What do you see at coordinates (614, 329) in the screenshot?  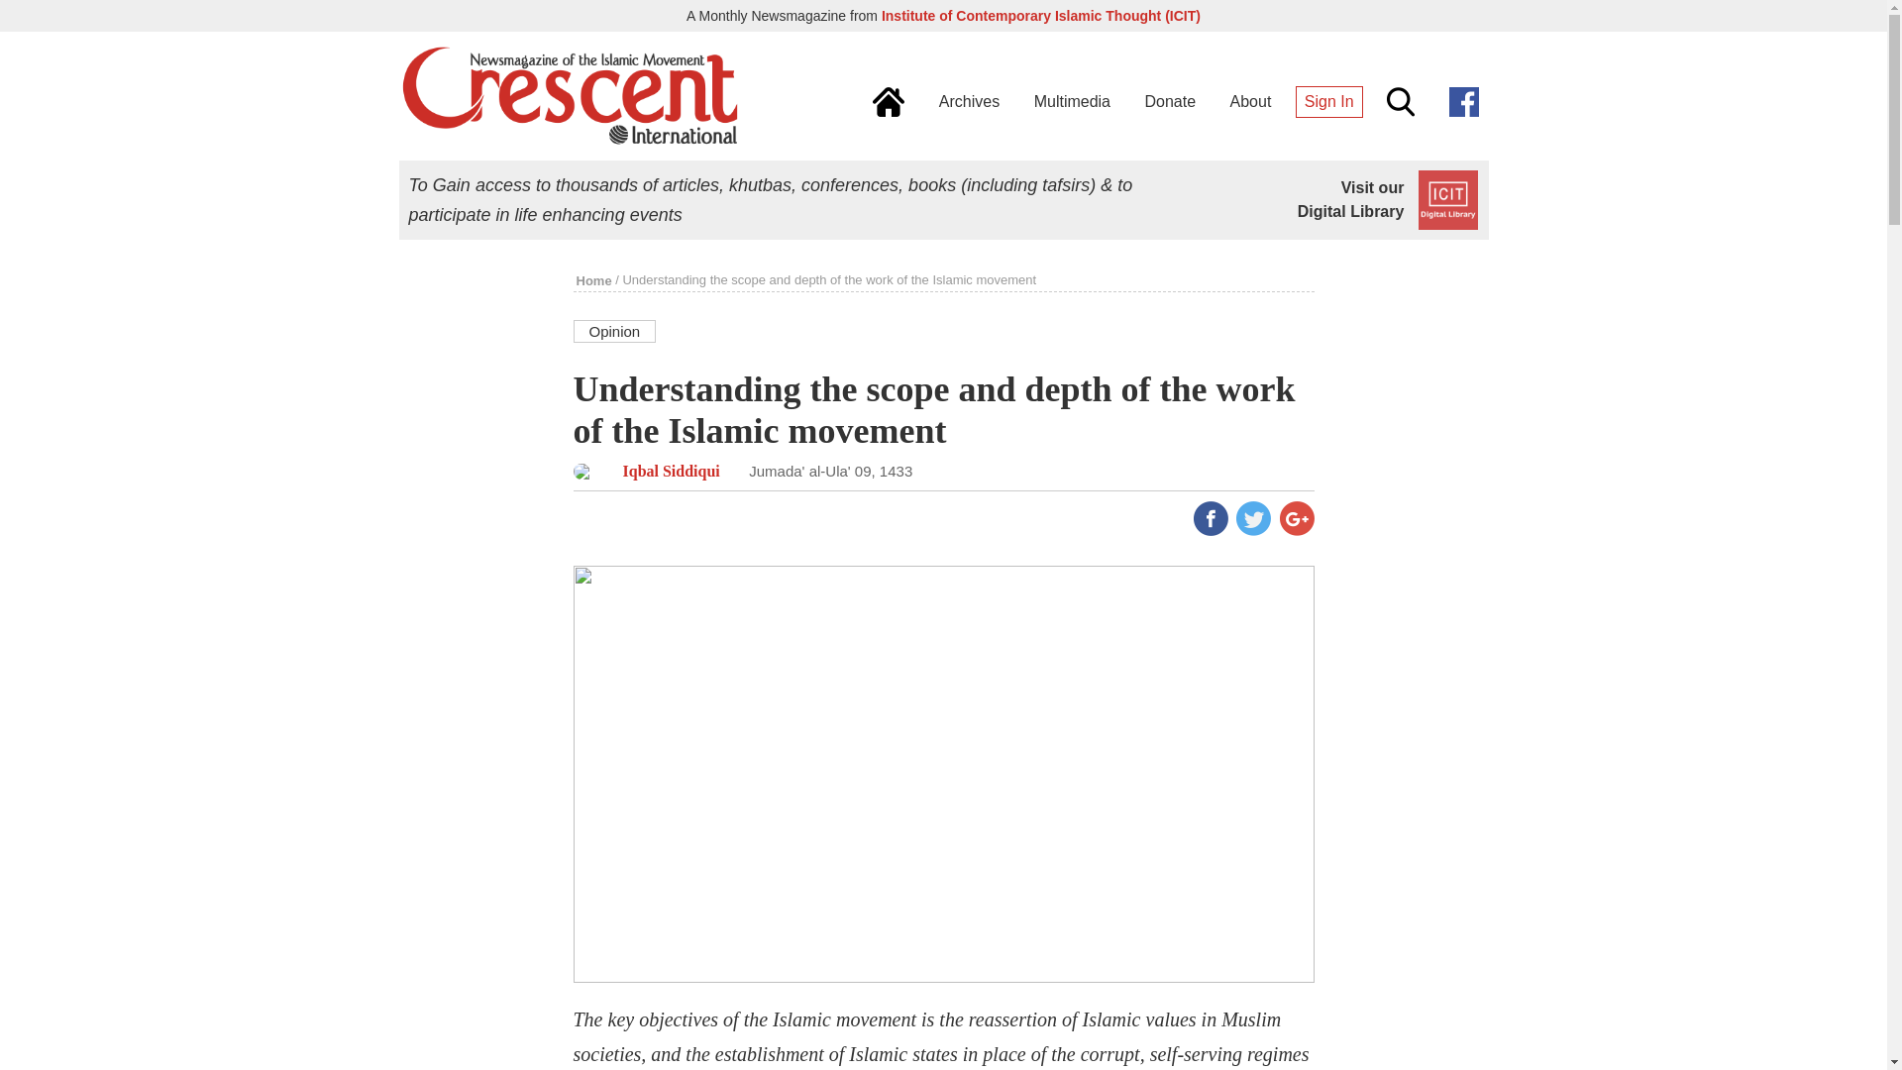 I see `Opinion` at bounding box center [614, 329].